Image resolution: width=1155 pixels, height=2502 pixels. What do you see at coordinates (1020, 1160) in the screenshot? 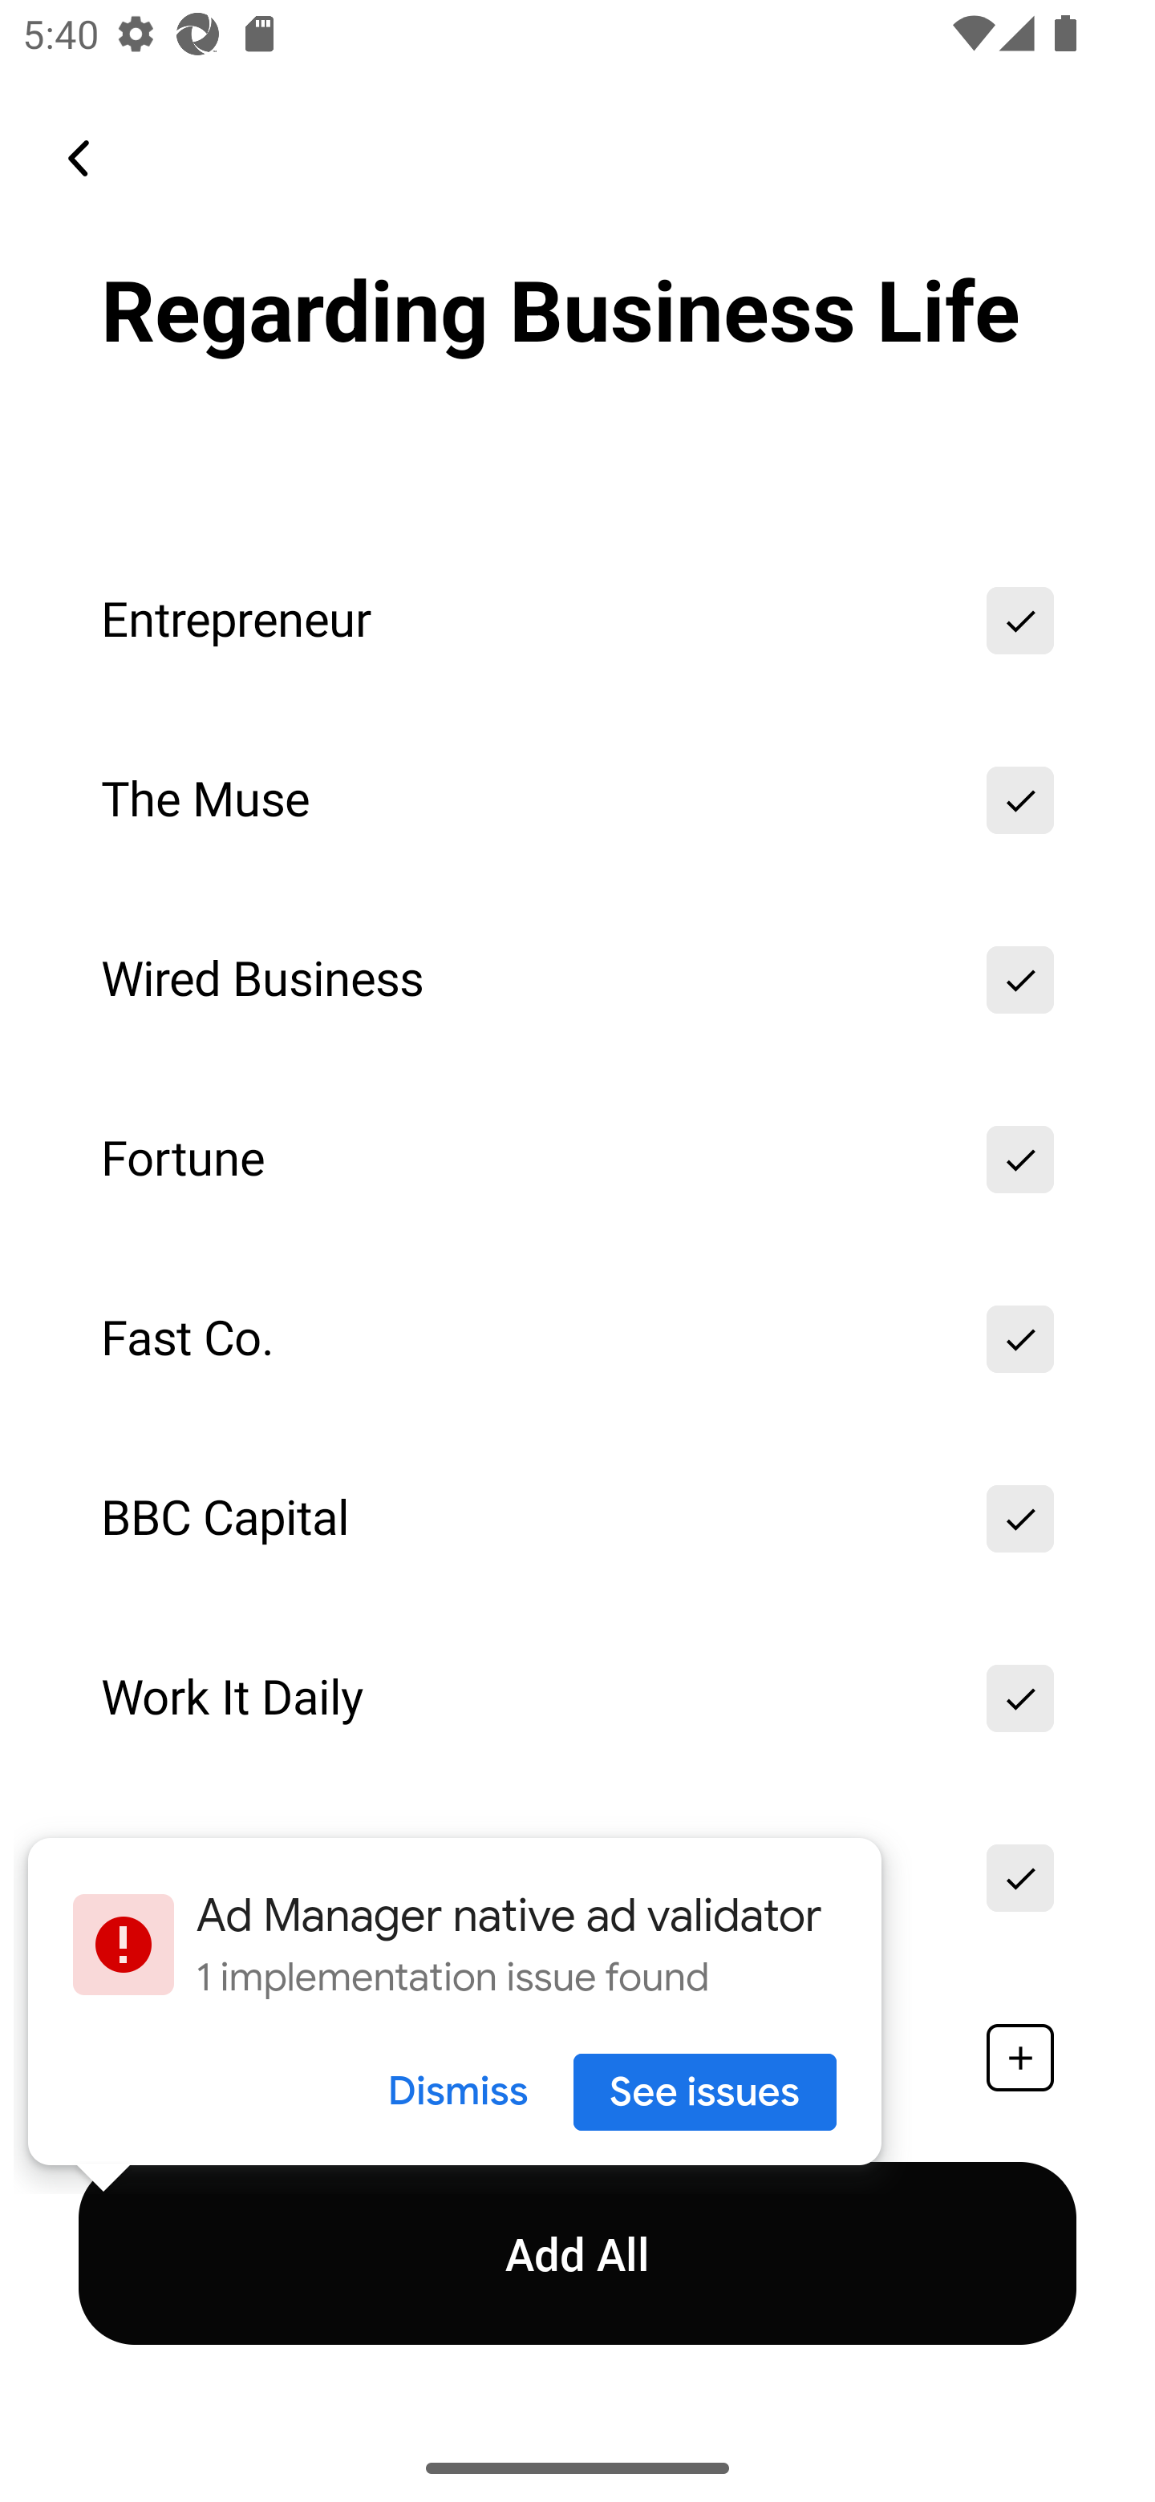
I see `Add To My Bundle` at bounding box center [1020, 1160].